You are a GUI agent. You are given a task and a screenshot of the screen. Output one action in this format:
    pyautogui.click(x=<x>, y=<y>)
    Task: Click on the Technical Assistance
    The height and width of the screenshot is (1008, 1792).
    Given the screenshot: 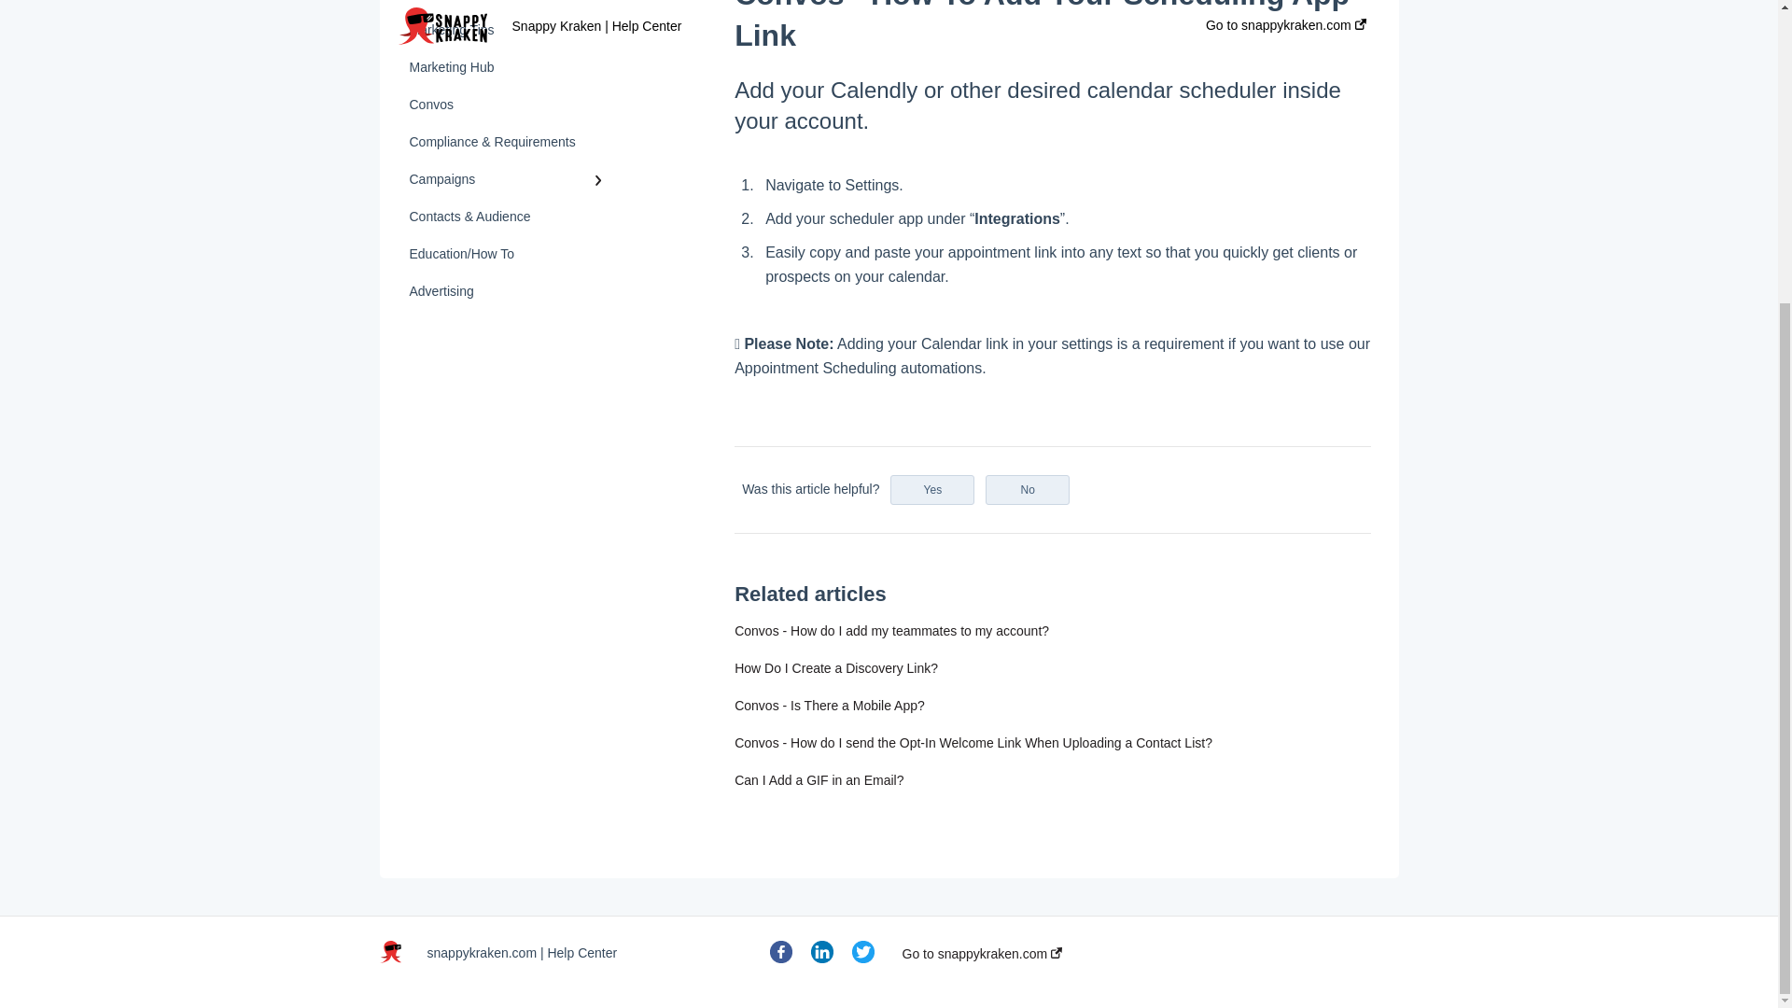 What is the action you would take?
    pyautogui.click(x=510, y=6)
    